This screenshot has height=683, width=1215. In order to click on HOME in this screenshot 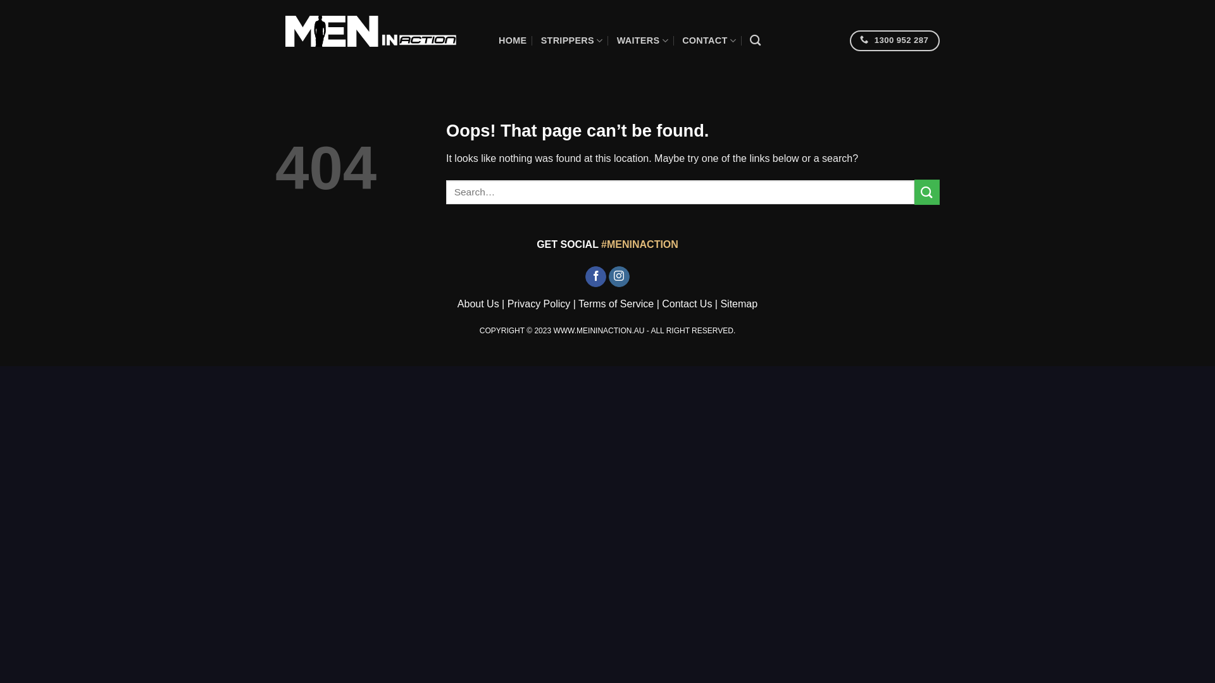, I will do `click(513, 40)`.